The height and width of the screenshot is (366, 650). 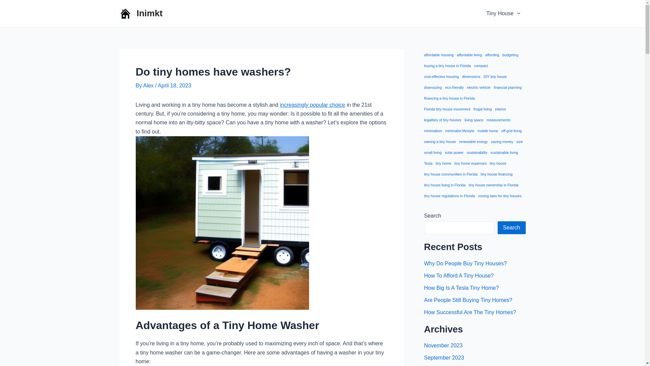 I want to click on financial planning, so click(x=508, y=87).